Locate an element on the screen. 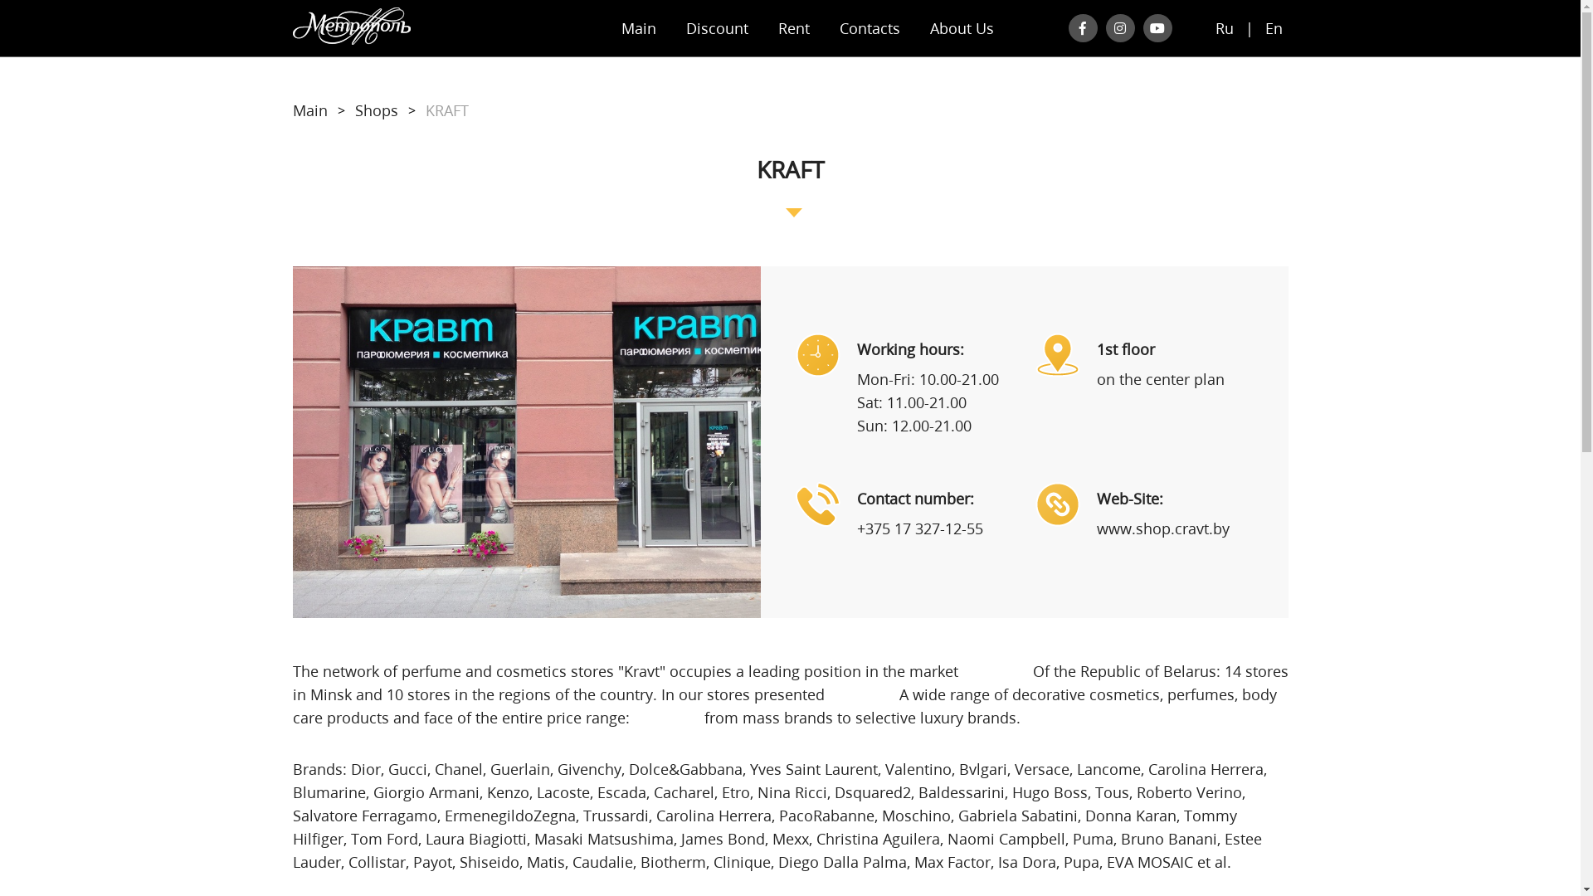 Image resolution: width=1593 pixels, height=896 pixels. Ru is located at coordinates (1224, 29).